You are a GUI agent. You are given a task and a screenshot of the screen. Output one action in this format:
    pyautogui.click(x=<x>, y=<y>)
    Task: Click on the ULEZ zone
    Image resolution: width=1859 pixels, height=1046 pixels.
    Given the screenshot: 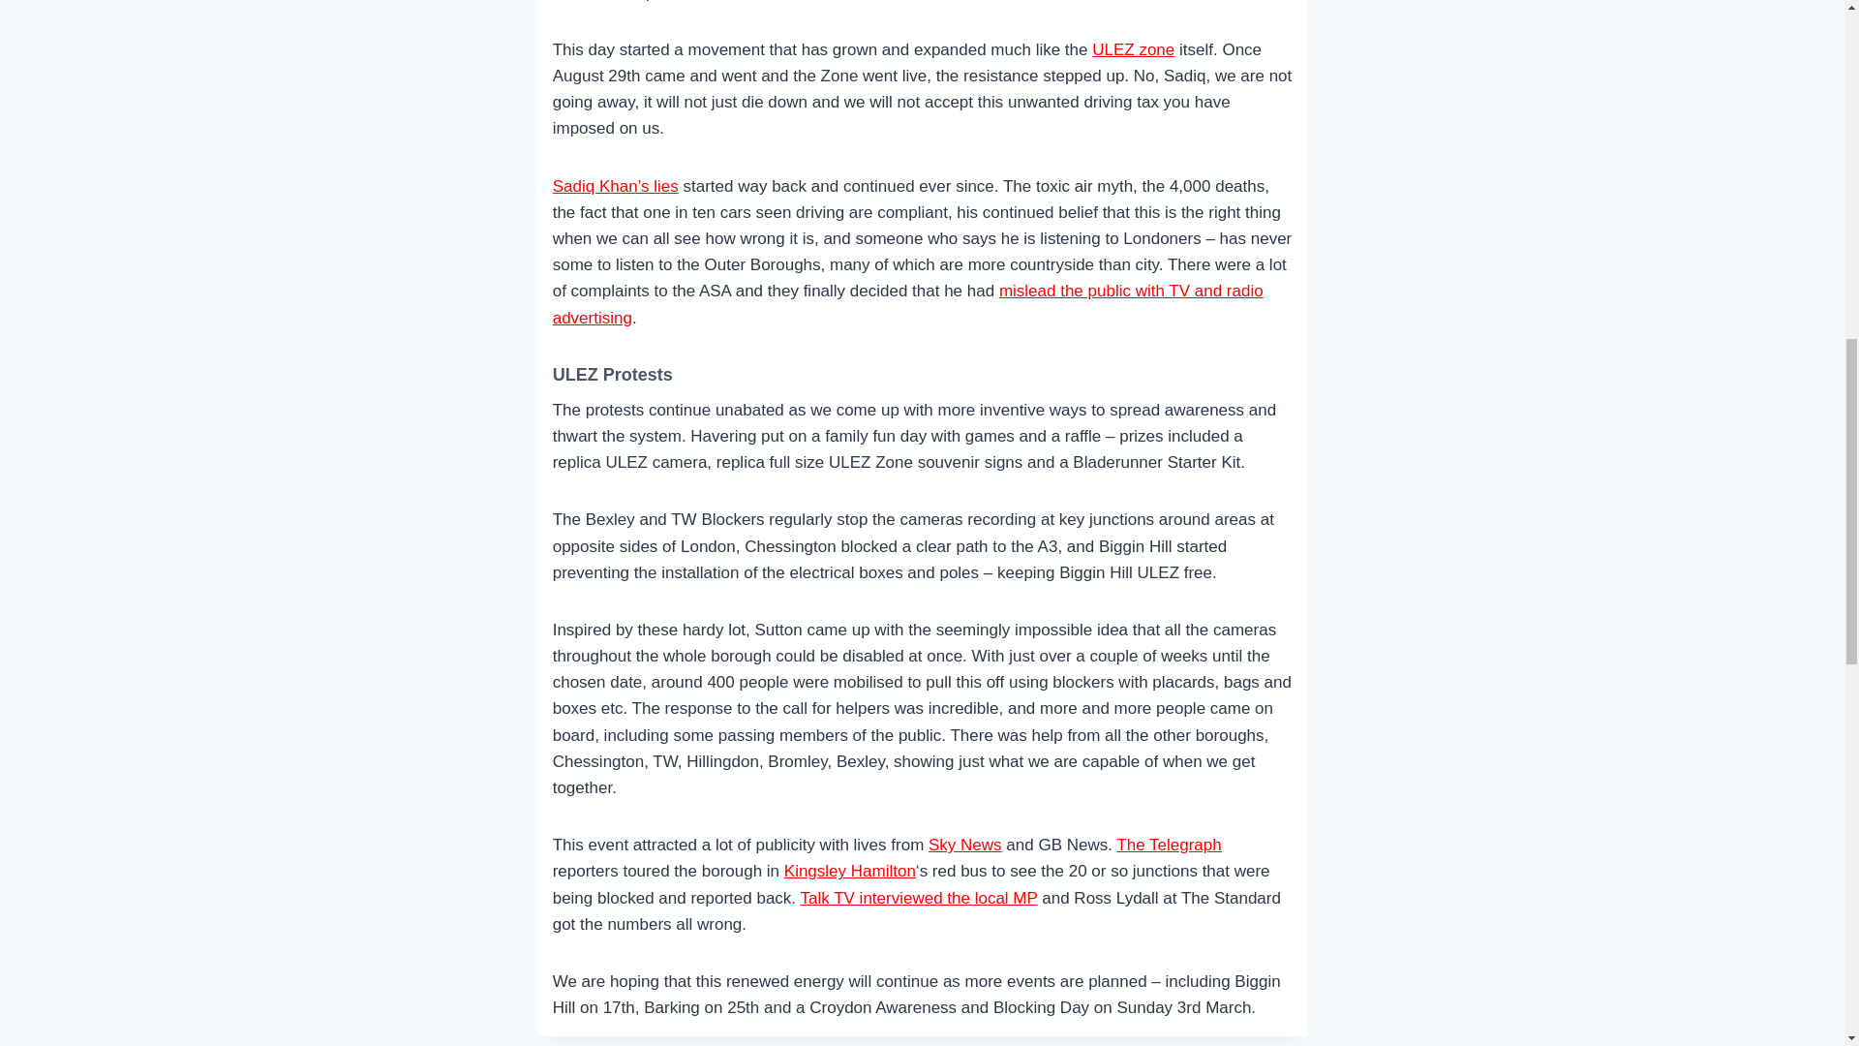 What is the action you would take?
    pyautogui.click(x=1133, y=49)
    